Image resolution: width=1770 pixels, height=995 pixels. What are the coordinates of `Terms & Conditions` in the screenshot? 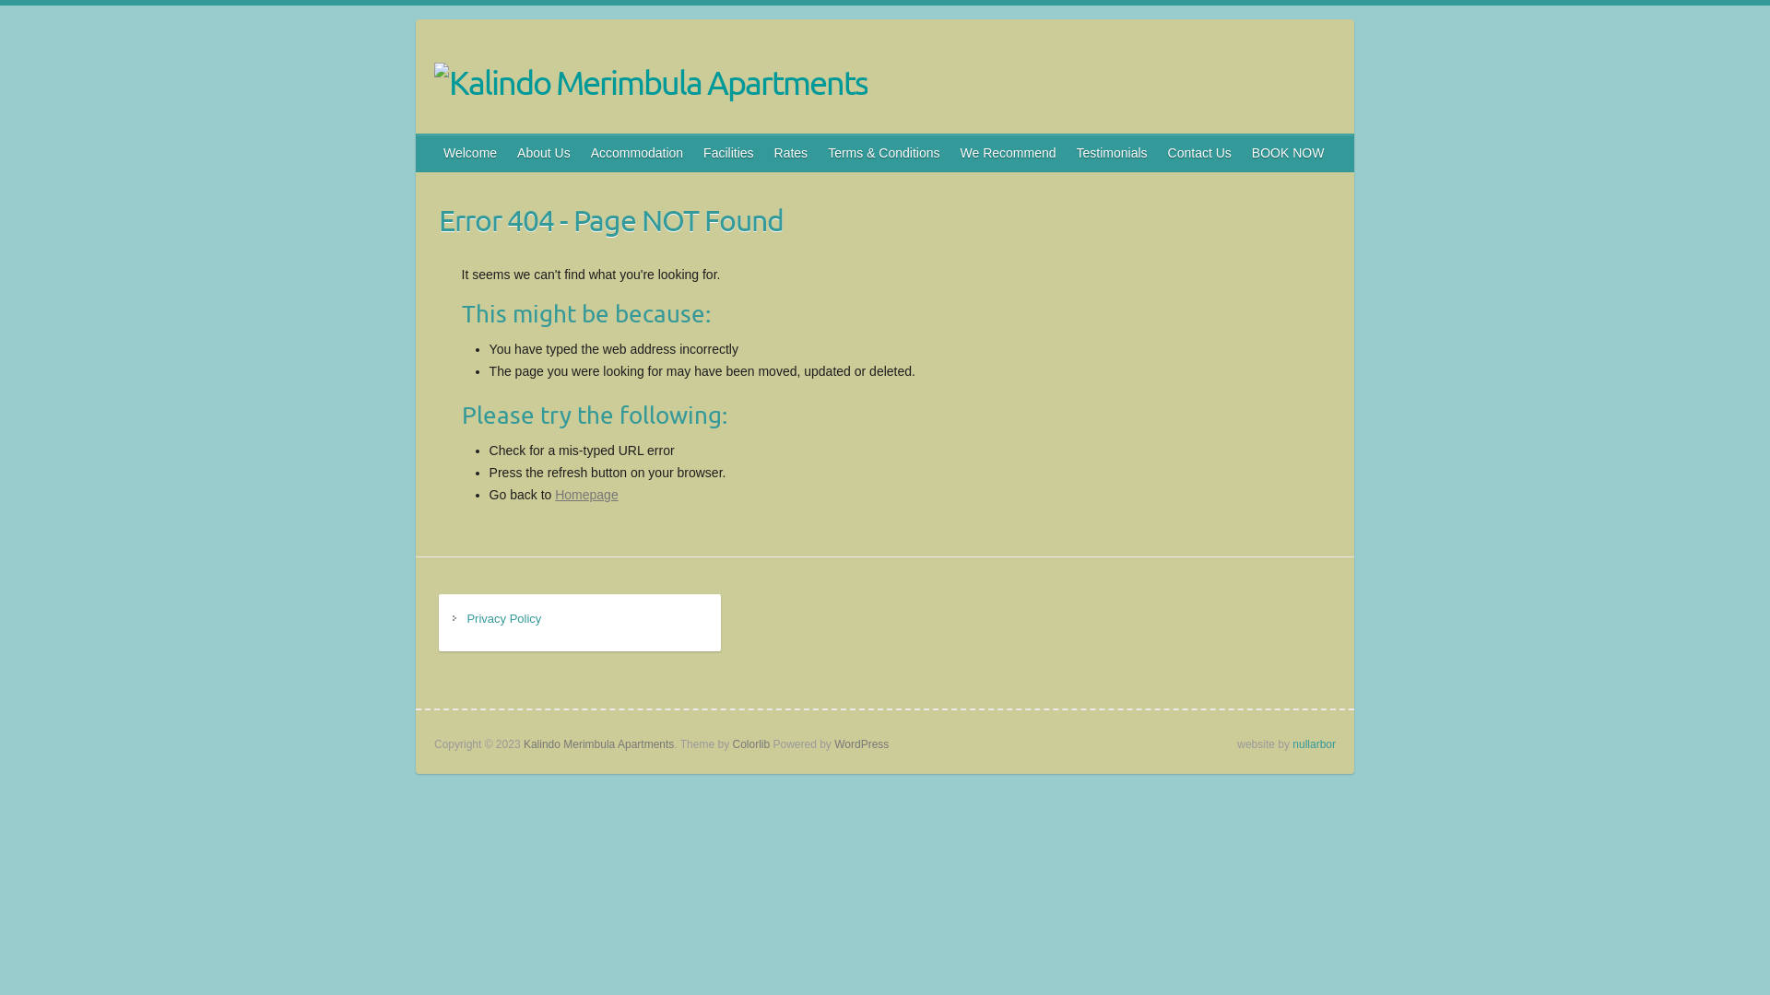 It's located at (885, 153).